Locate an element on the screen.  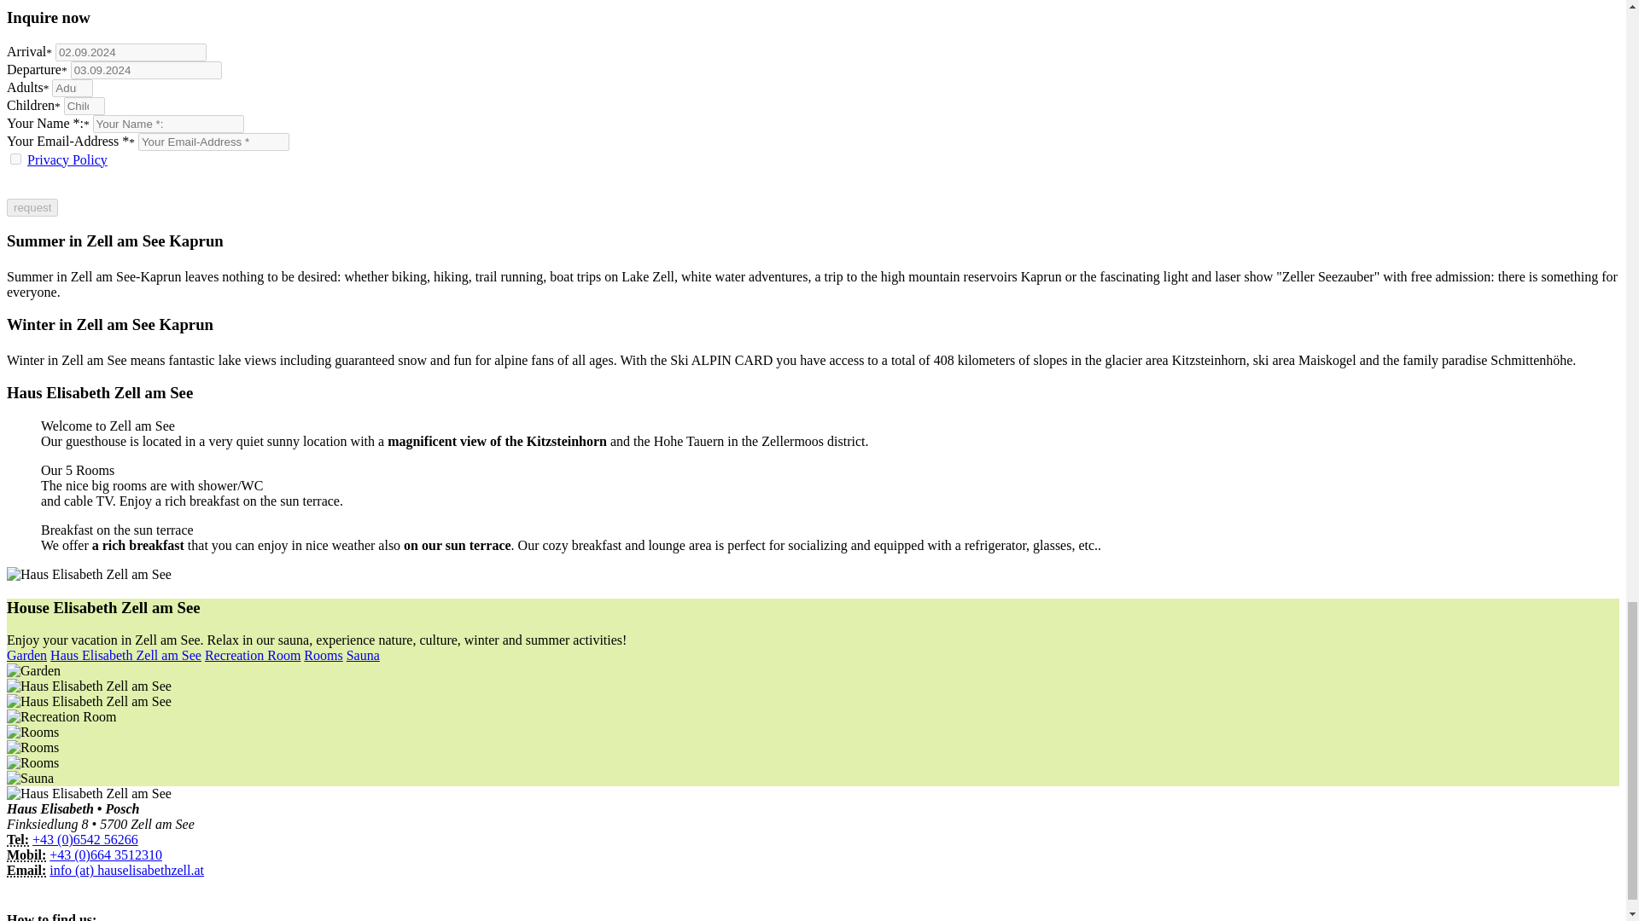
Sauna is located at coordinates (363, 655).